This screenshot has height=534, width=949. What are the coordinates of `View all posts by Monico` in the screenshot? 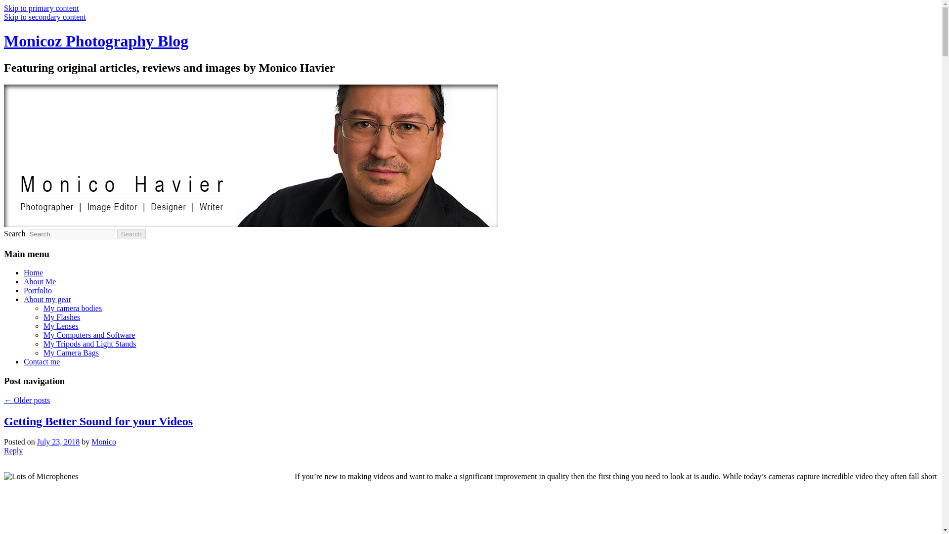 It's located at (103, 441).